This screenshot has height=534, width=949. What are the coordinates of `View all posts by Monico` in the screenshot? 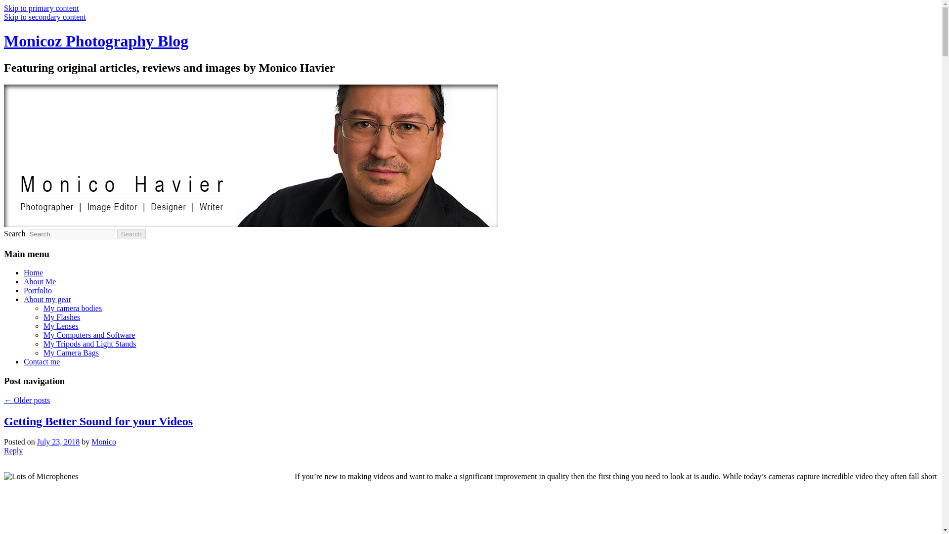 It's located at (103, 441).